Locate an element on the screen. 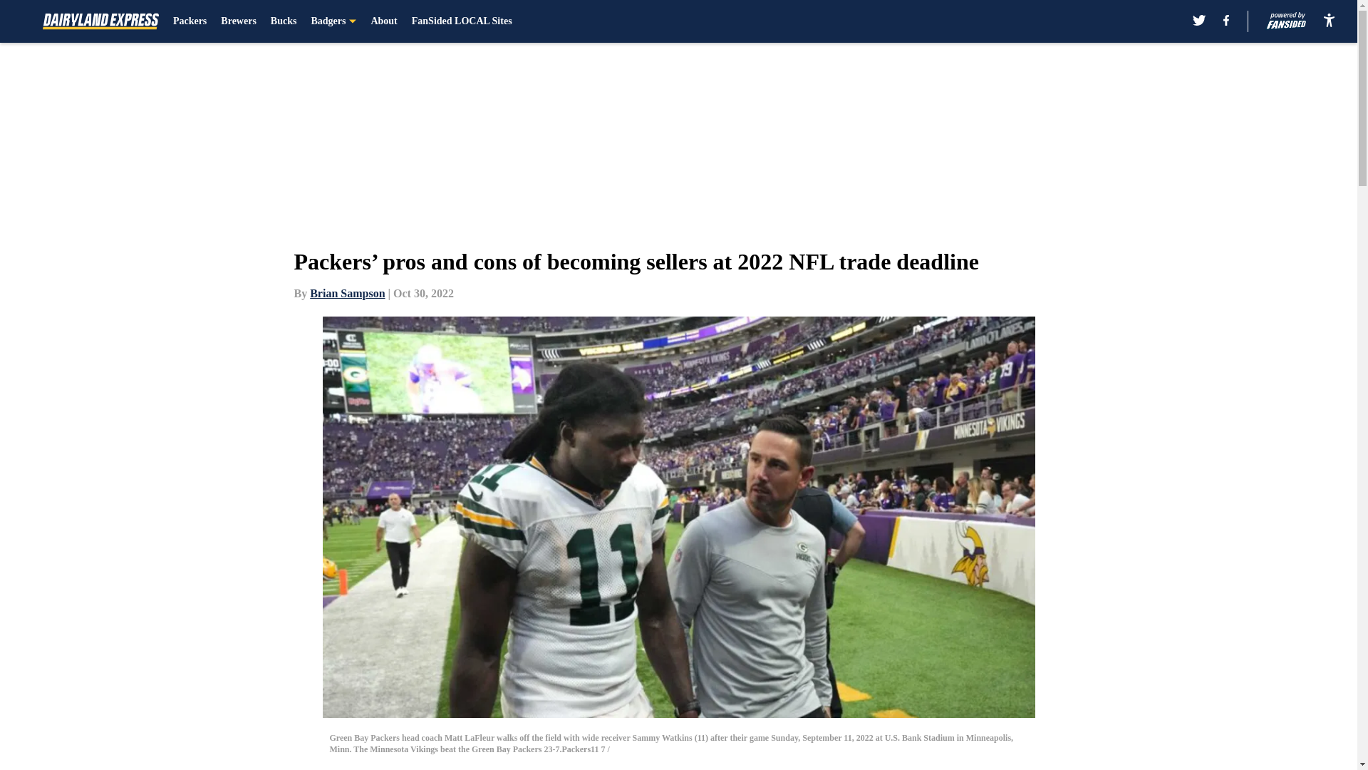 This screenshot has height=770, width=1368. Packers is located at coordinates (190, 21).